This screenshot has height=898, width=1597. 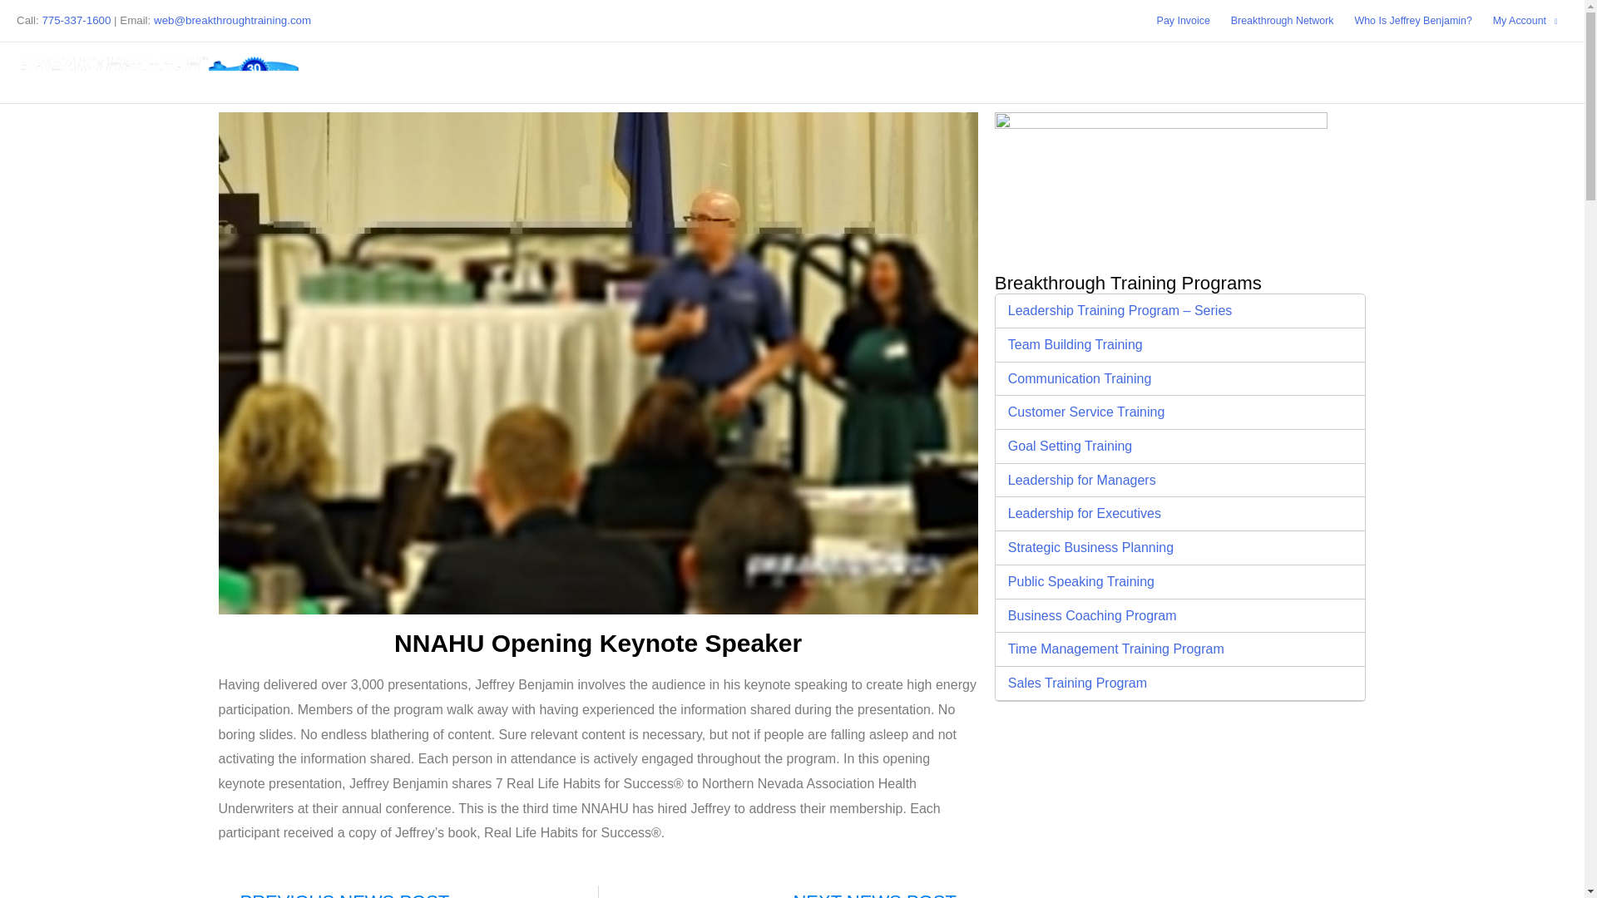 What do you see at coordinates (1183, 20) in the screenshot?
I see `Pay Invoice` at bounding box center [1183, 20].